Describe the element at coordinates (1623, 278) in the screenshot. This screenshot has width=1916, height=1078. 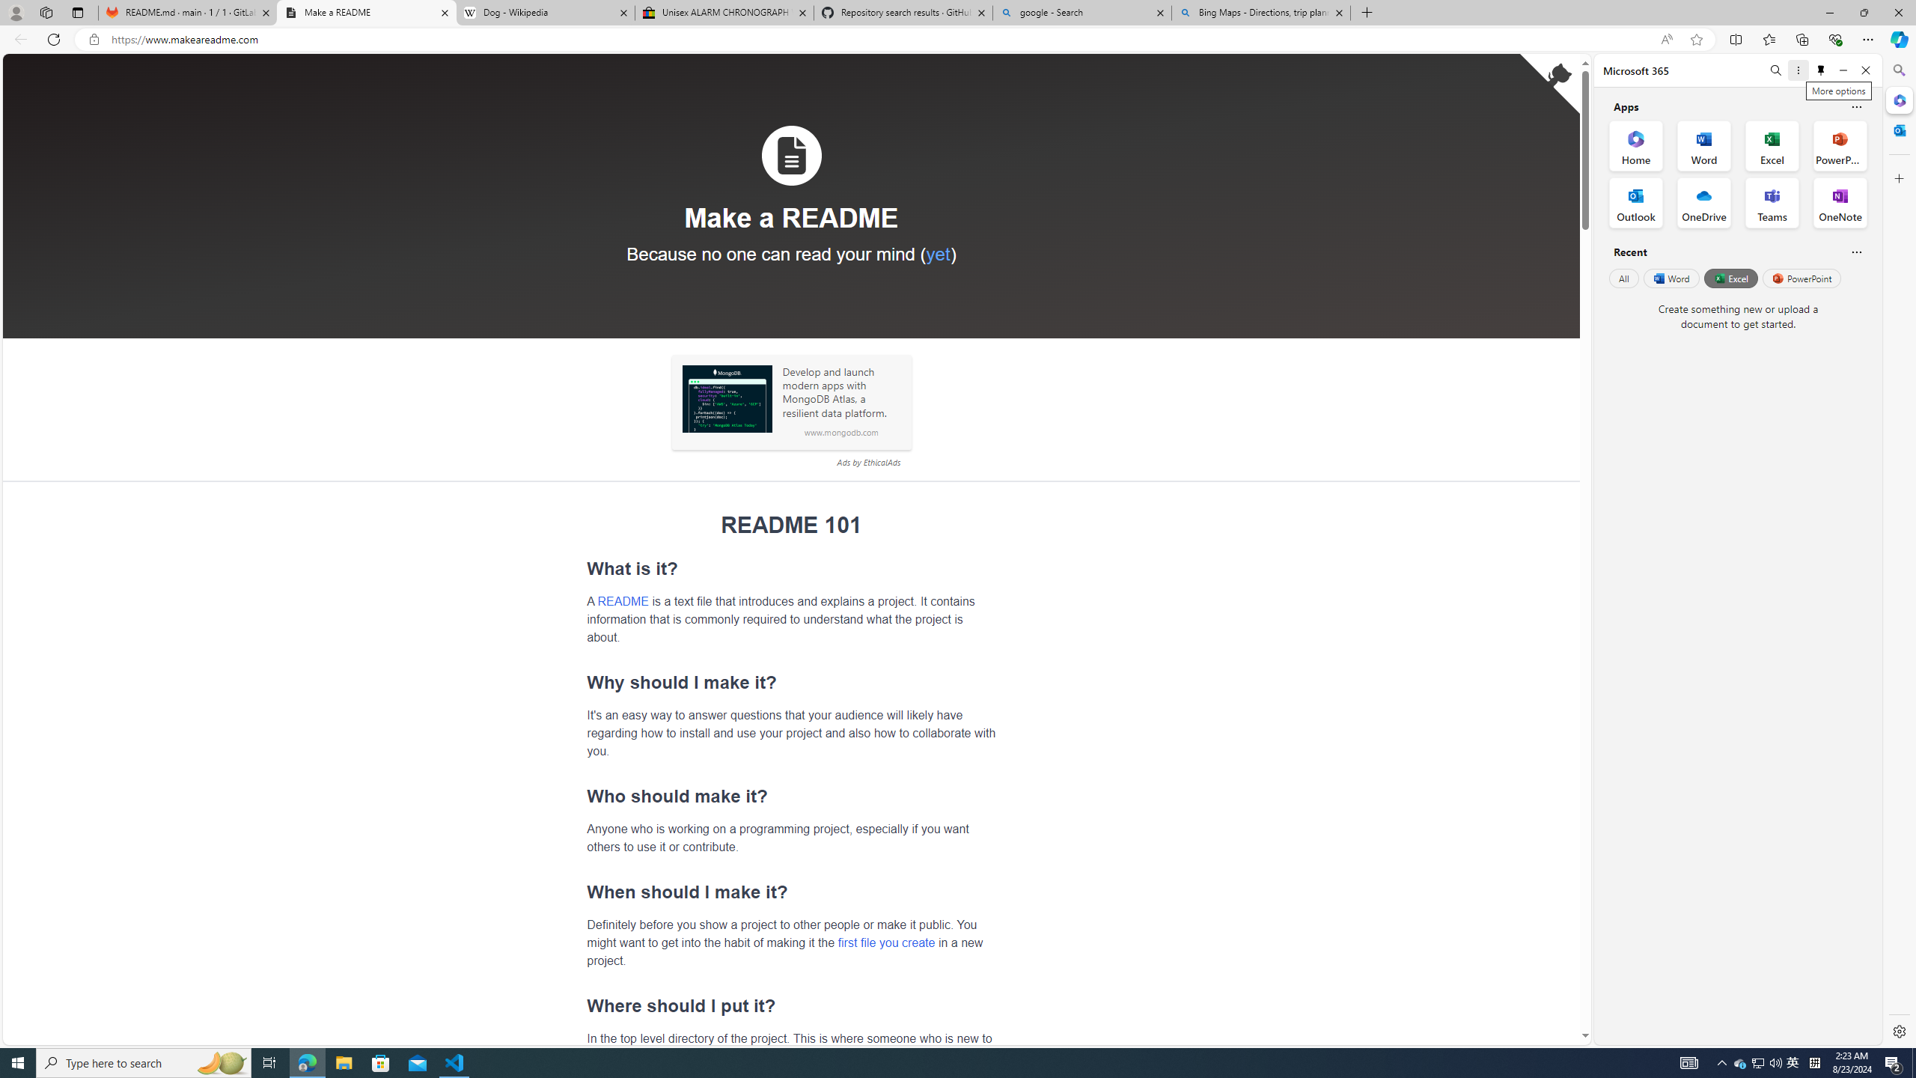
I see `All` at that location.